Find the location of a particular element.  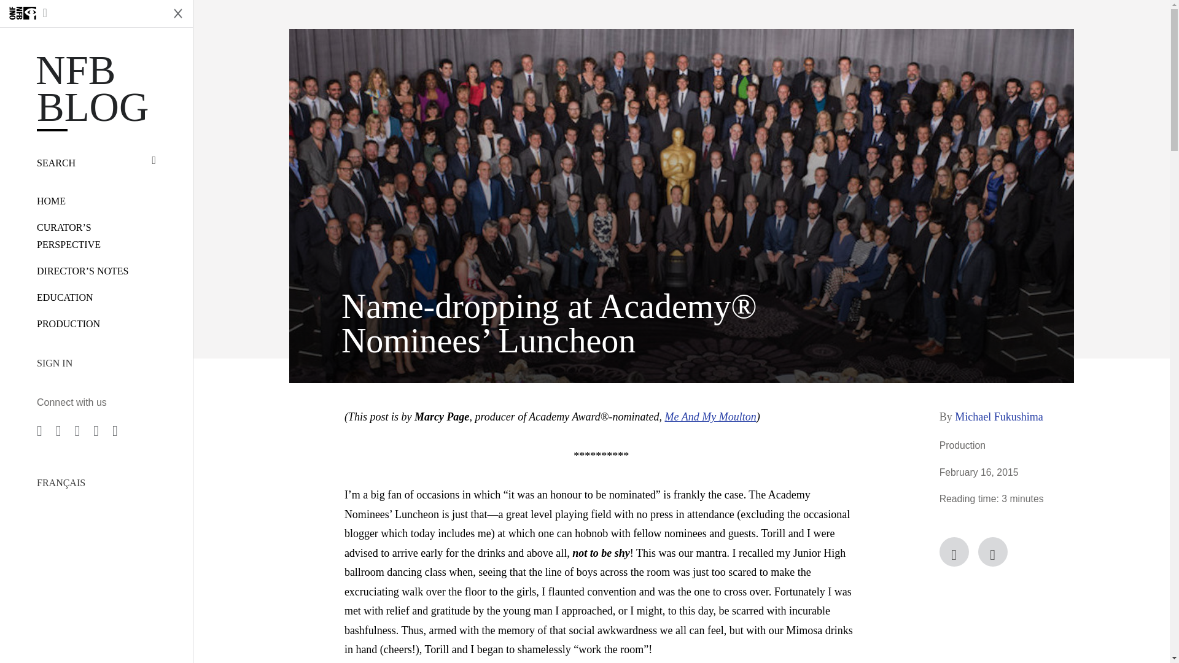

Production is located at coordinates (963, 446).